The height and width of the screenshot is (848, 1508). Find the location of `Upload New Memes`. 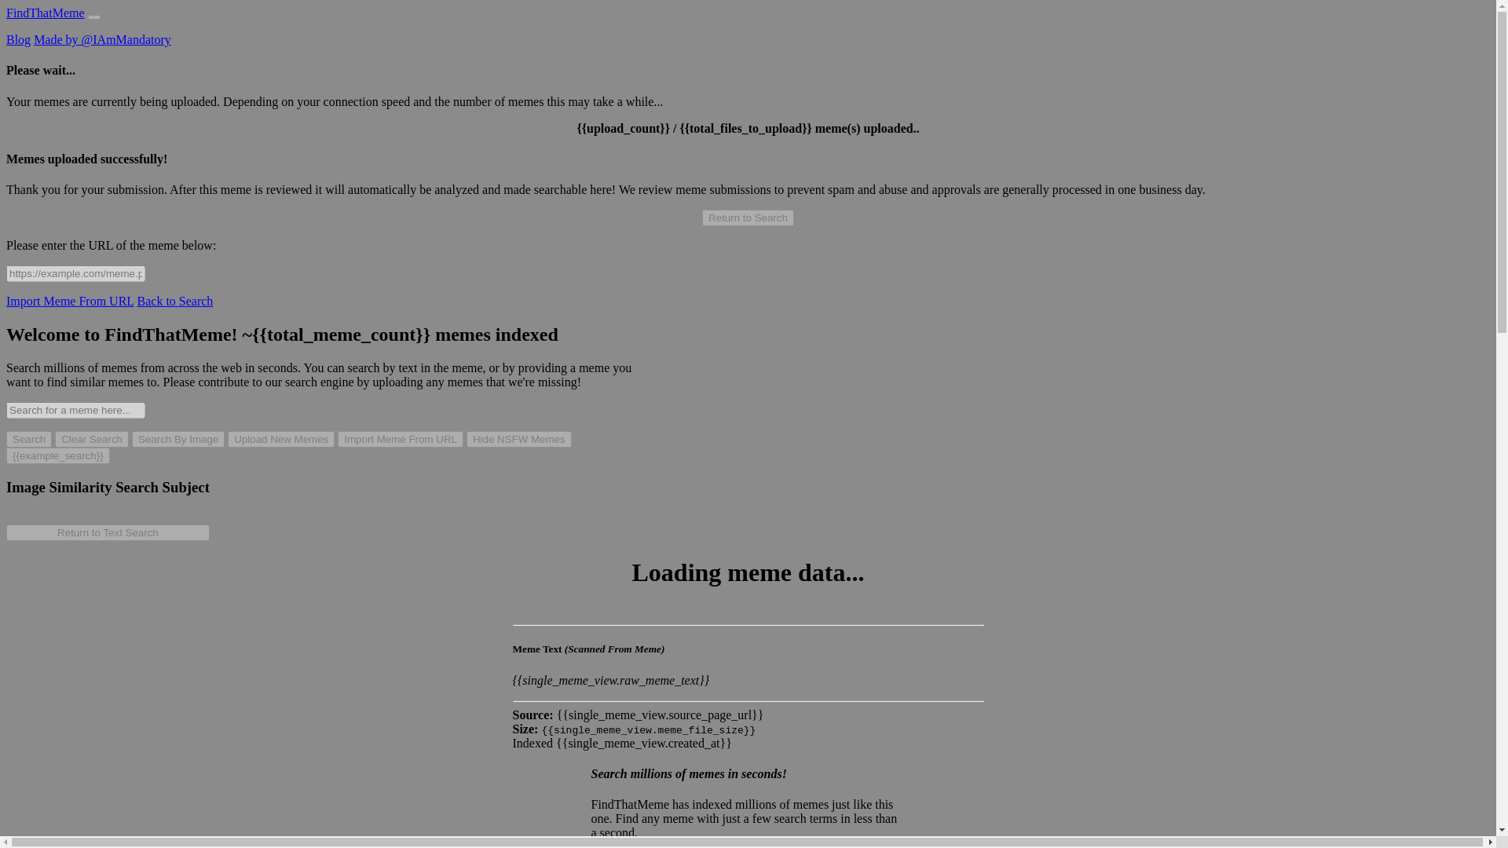

Upload New Memes is located at coordinates (281, 439).